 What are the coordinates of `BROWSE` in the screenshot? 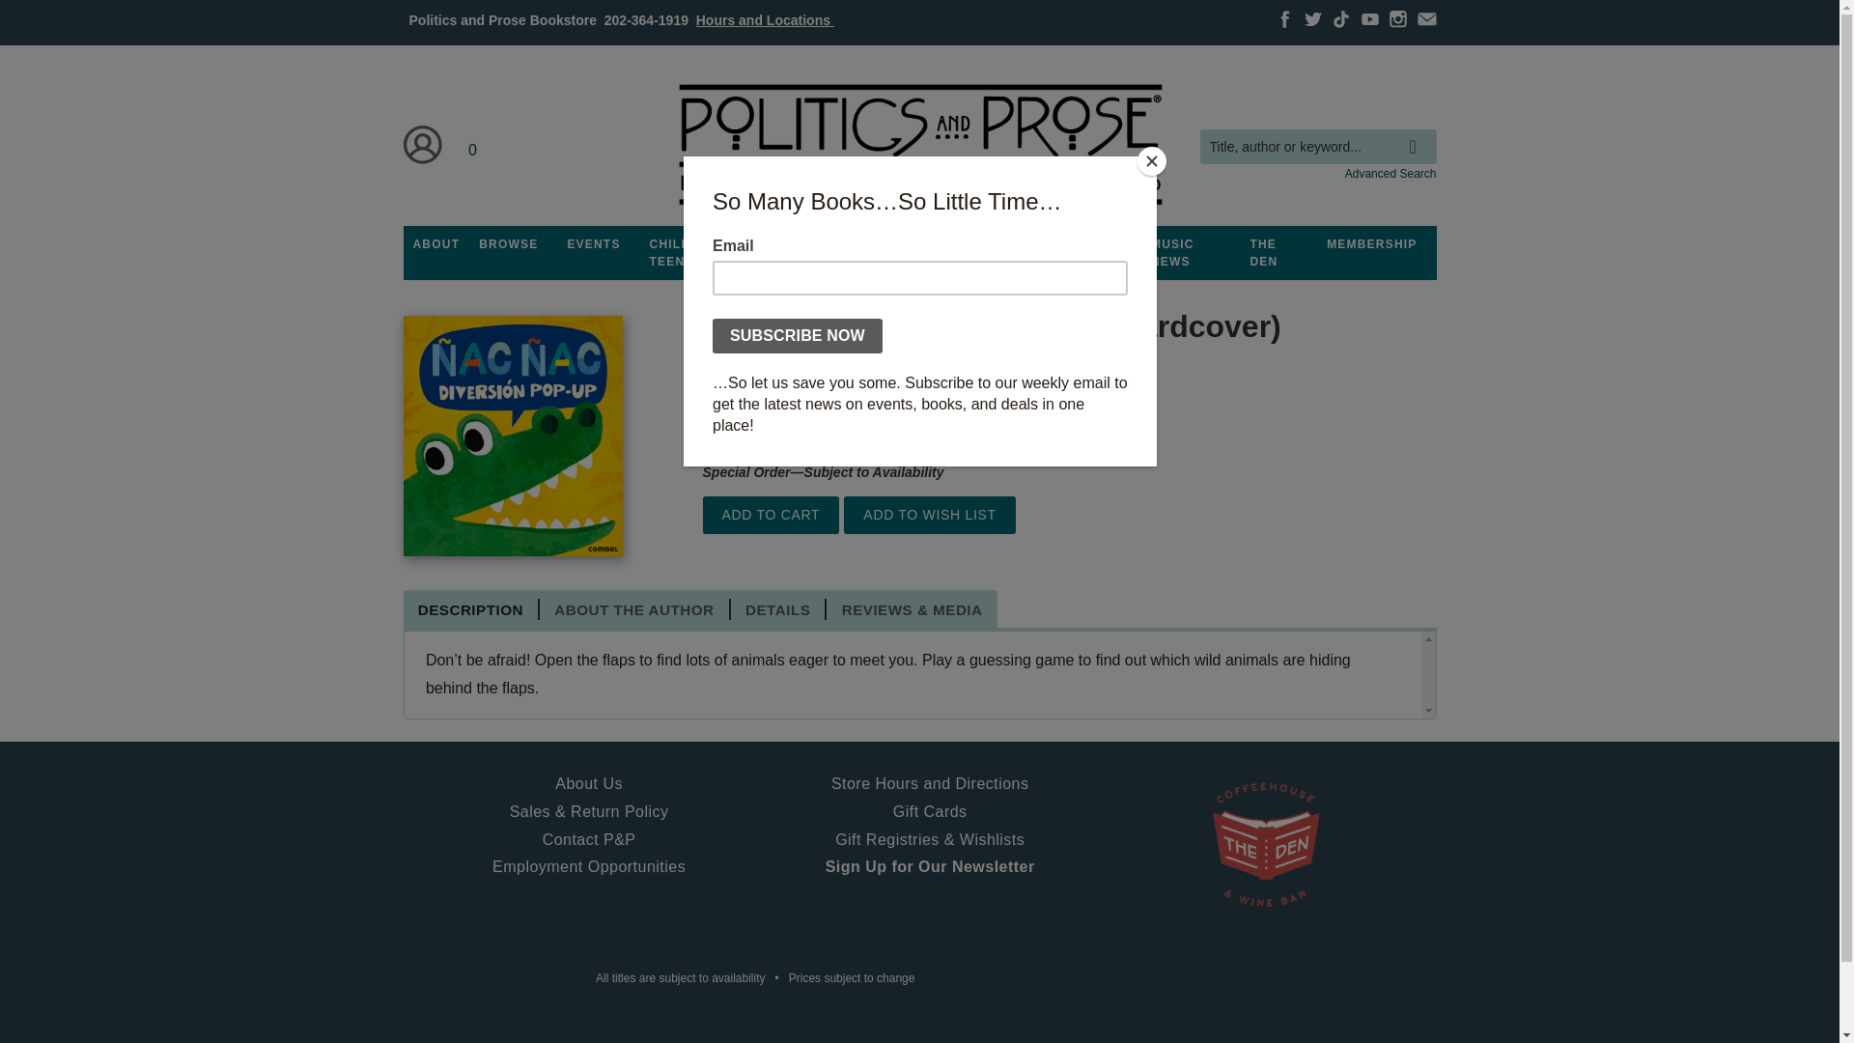 It's located at (508, 244).